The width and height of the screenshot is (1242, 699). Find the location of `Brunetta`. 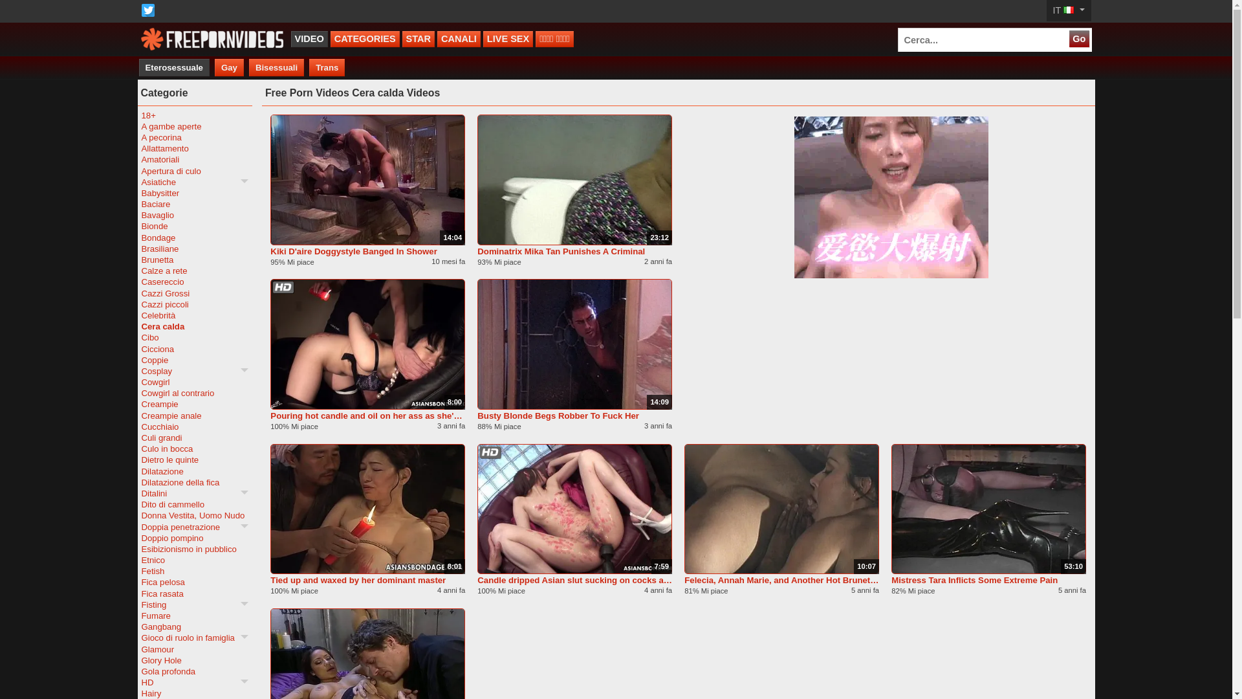

Brunetta is located at coordinates (195, 260).